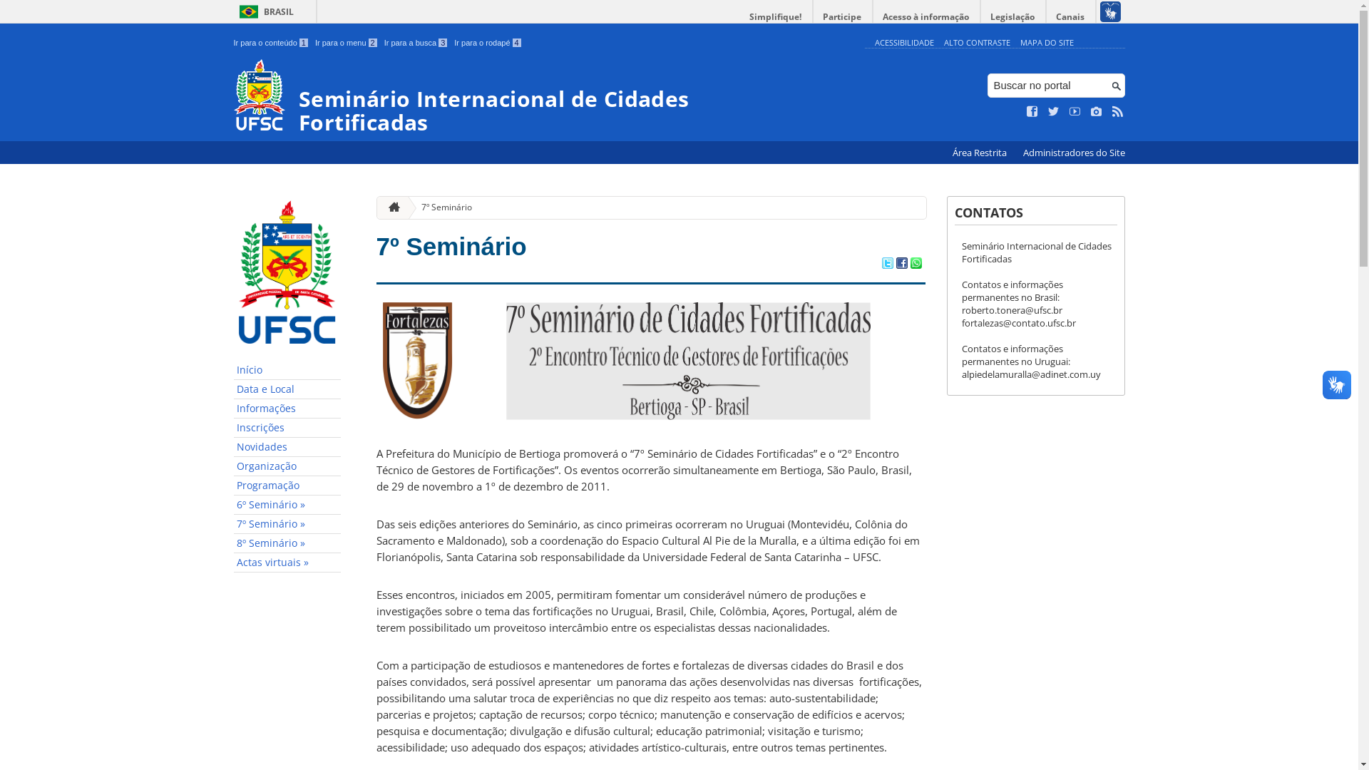  I want to click on Novidades, so click(287, 448).